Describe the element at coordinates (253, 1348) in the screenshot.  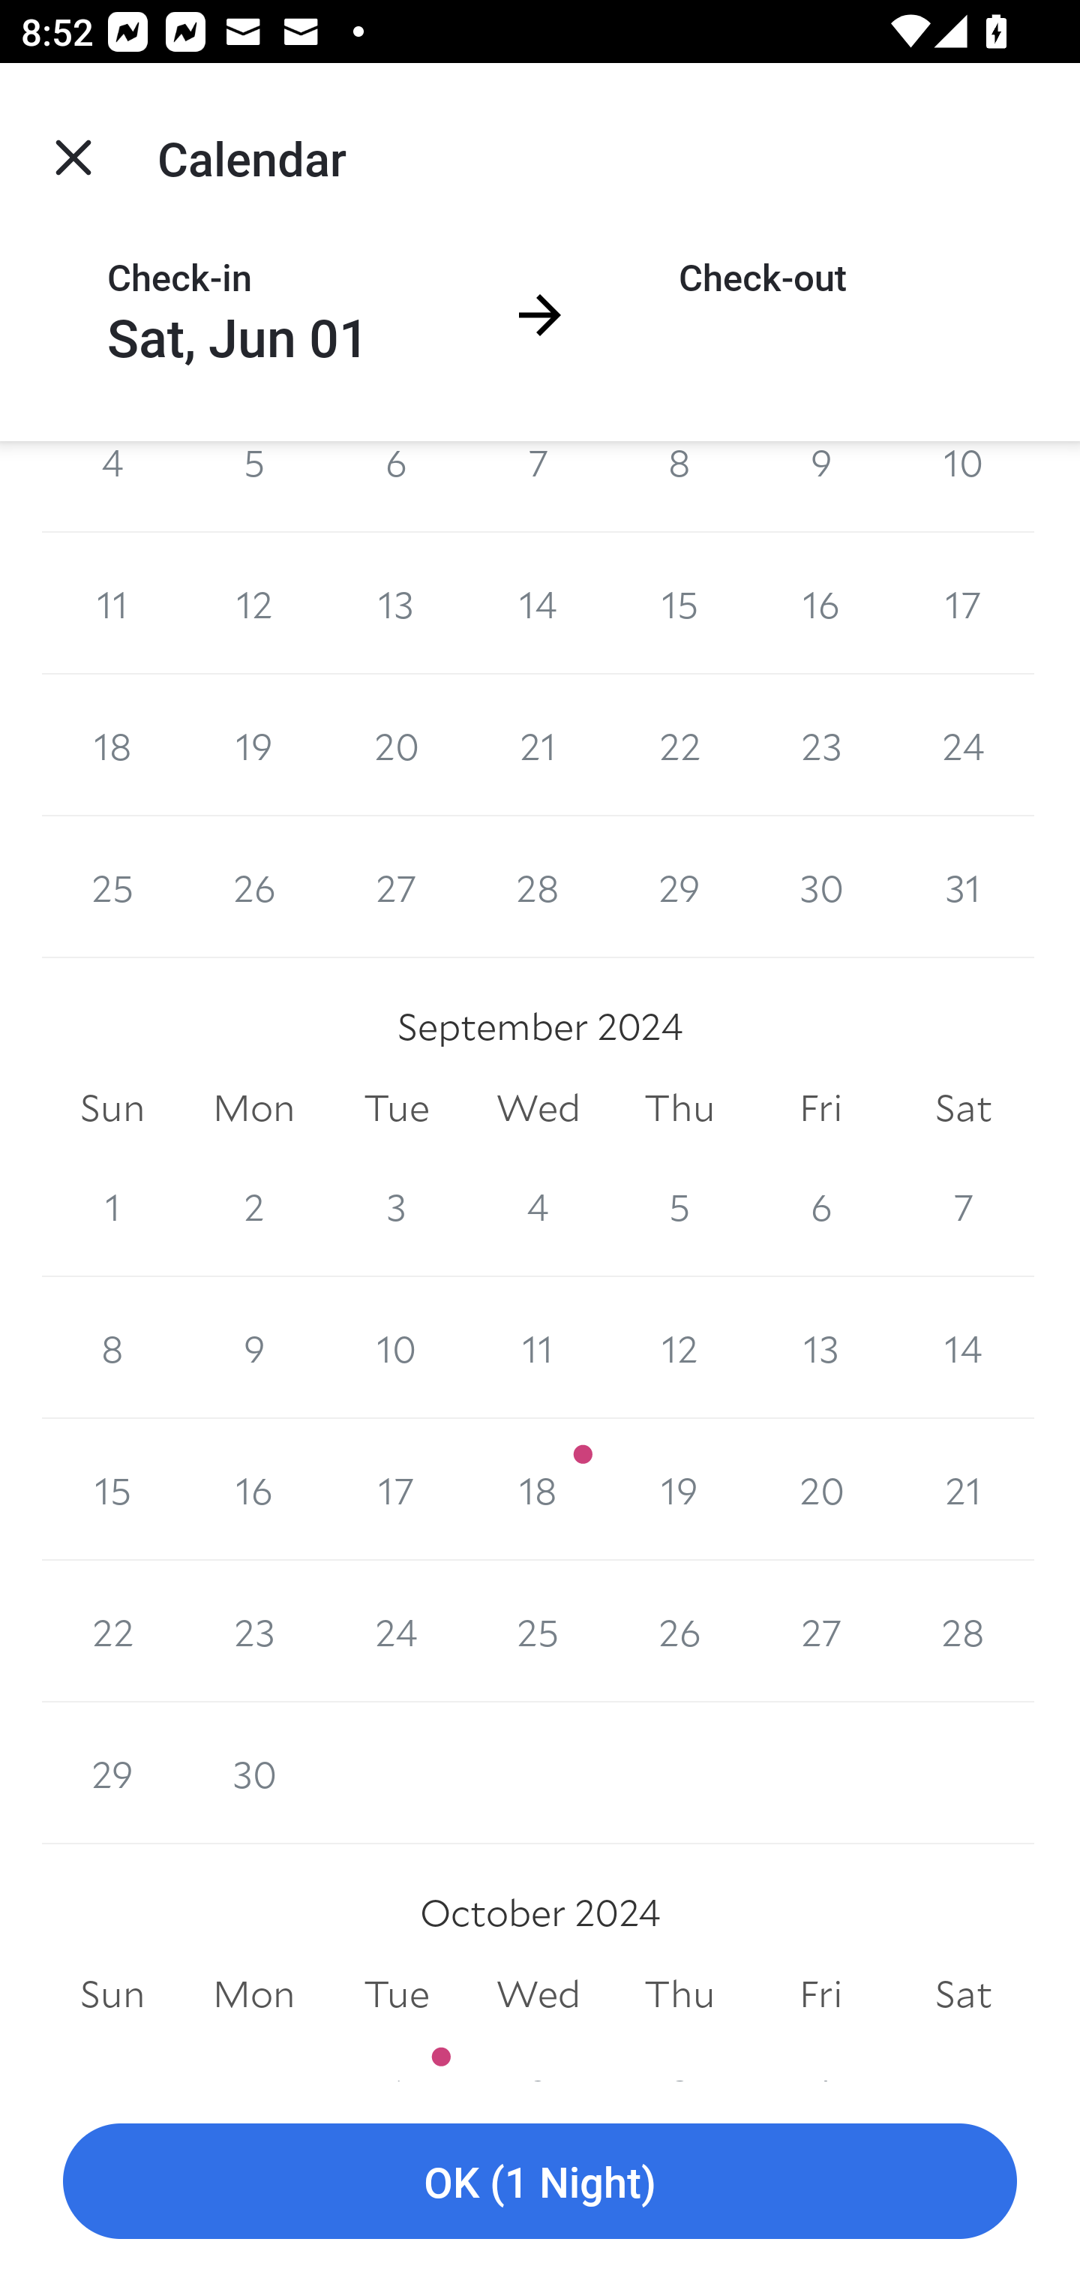
I see `9 9 September 2024` at that location.